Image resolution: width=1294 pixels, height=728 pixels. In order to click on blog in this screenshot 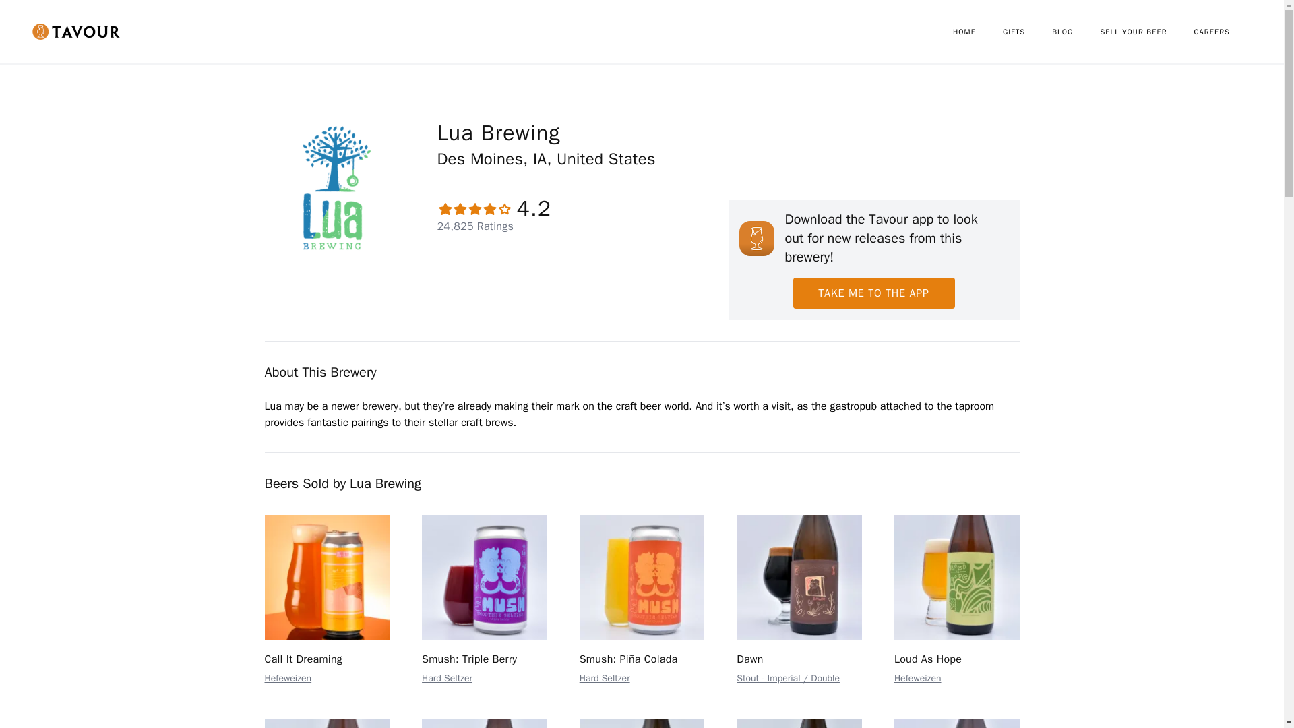, I will do `click(1076, 32)`.